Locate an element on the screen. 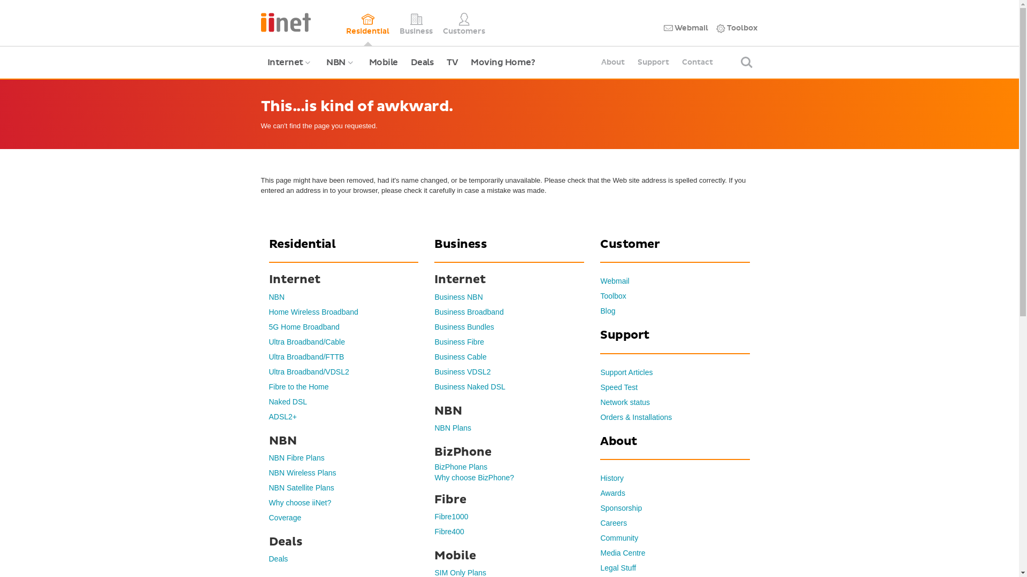  Business Cable is located at coordinates (460, 357).